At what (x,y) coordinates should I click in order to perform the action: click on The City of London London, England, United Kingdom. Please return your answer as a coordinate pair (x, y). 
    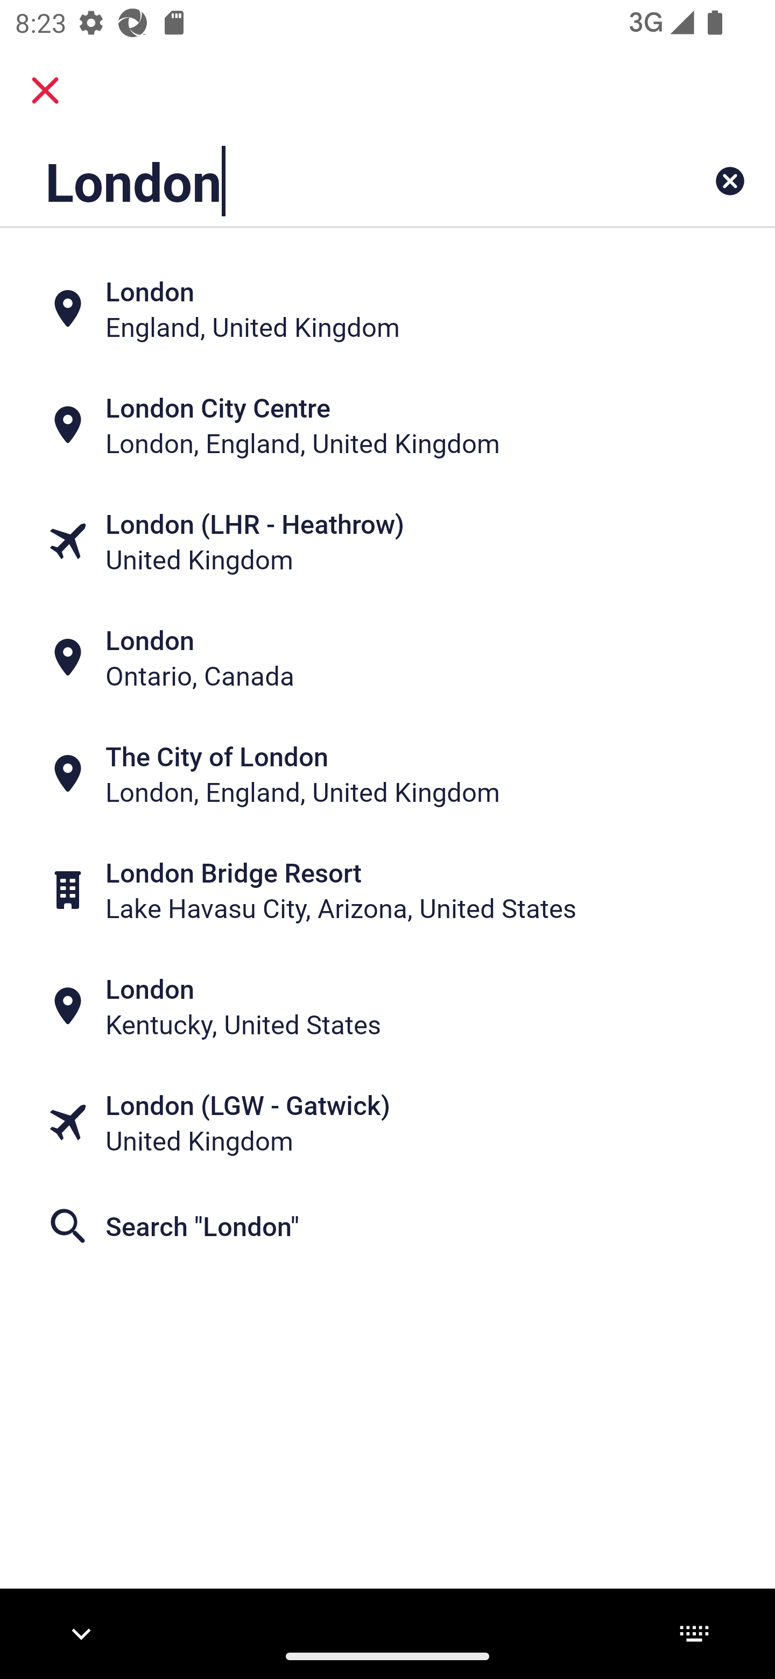
    Looking at the image, I should click on (387, 774).